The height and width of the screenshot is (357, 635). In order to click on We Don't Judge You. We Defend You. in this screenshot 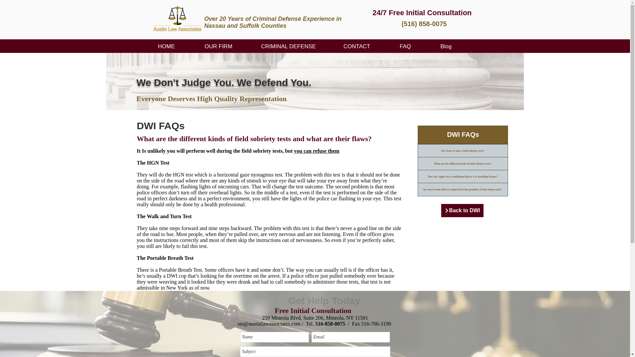, I will do `click(224, 82)`.